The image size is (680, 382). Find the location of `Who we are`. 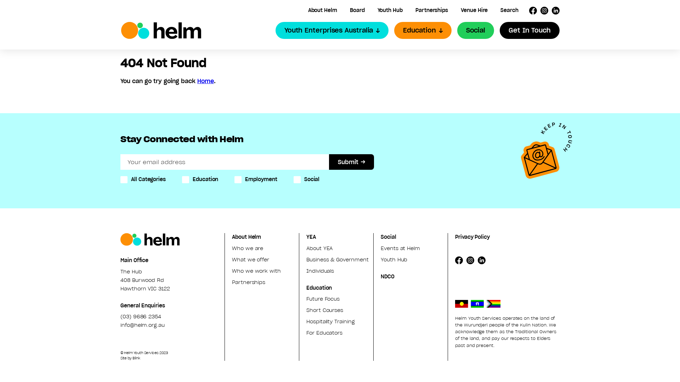

Who we are is located at coordinates (248, 248).